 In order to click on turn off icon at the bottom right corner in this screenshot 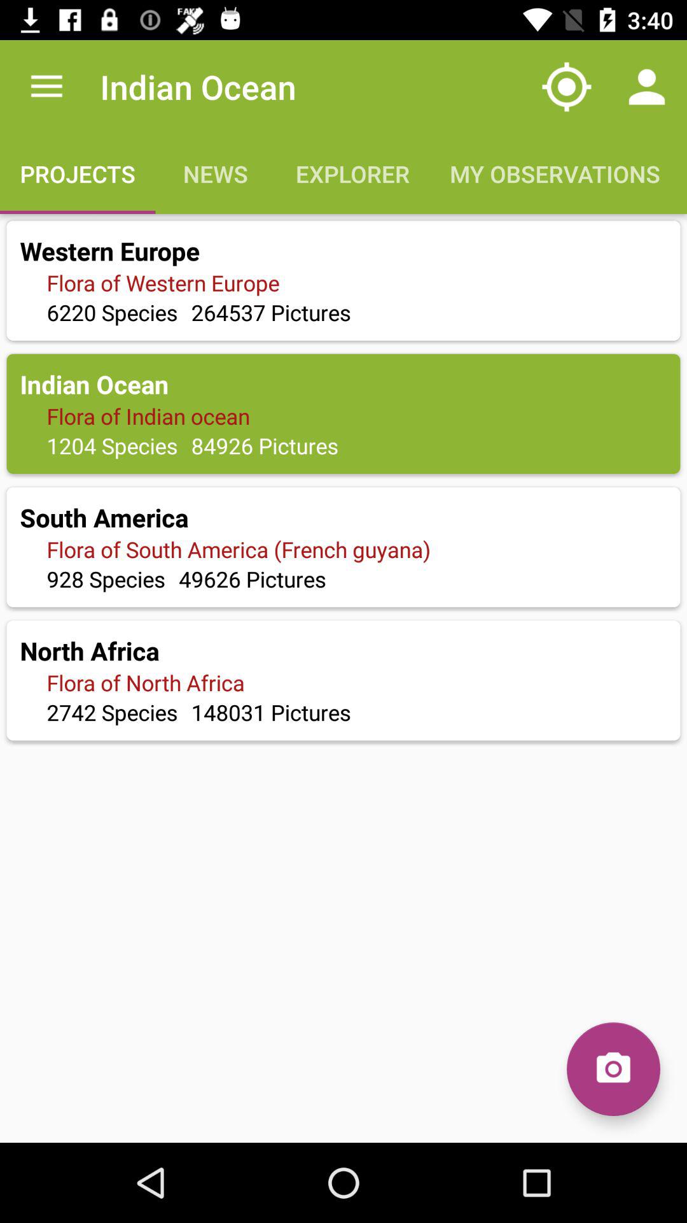, I will do `click(613, 1069)`.